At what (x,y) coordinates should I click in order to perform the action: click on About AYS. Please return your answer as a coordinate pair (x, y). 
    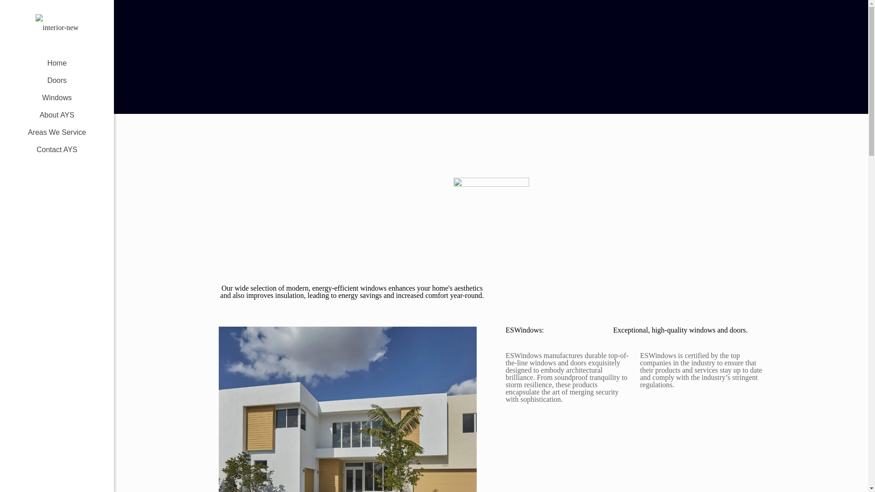
    Looking at the image, I should click on (57, 115).